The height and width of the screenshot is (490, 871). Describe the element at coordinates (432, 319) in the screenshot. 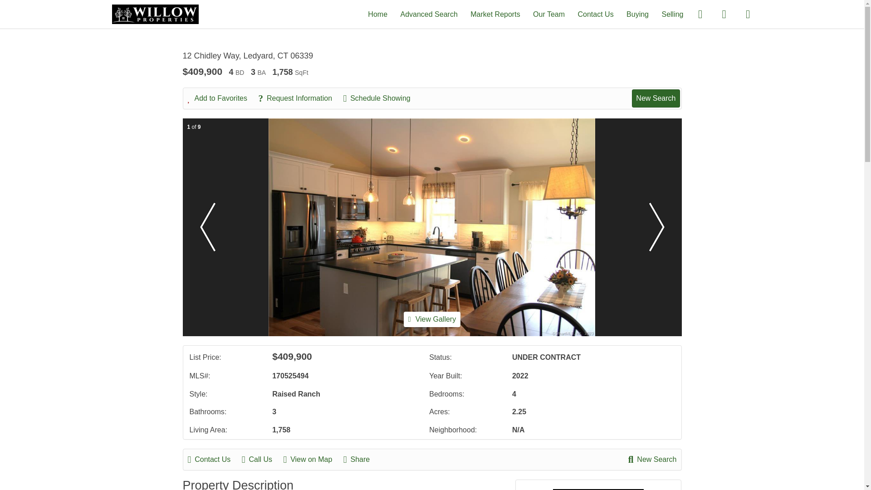

I see `View Gallery` at that location.